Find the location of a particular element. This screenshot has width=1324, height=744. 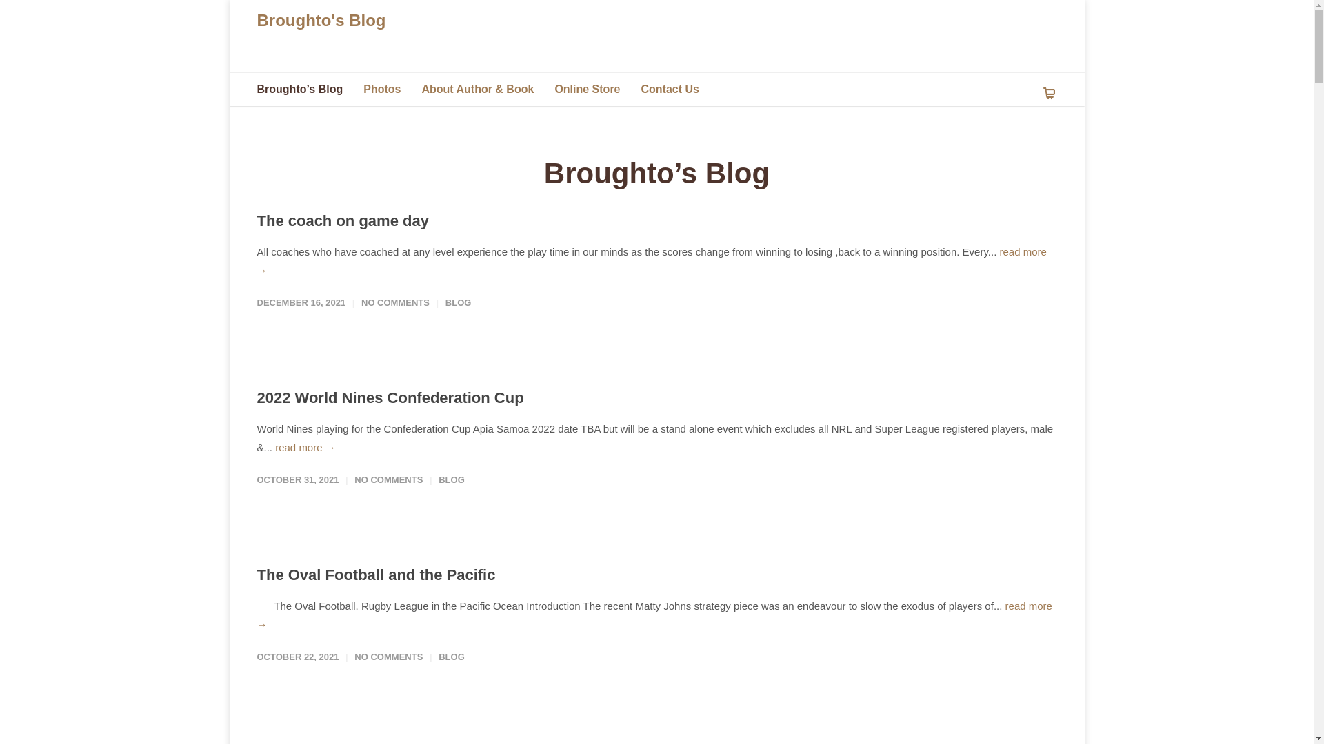

NO COMMENTS is located at coordinates (389, 657).